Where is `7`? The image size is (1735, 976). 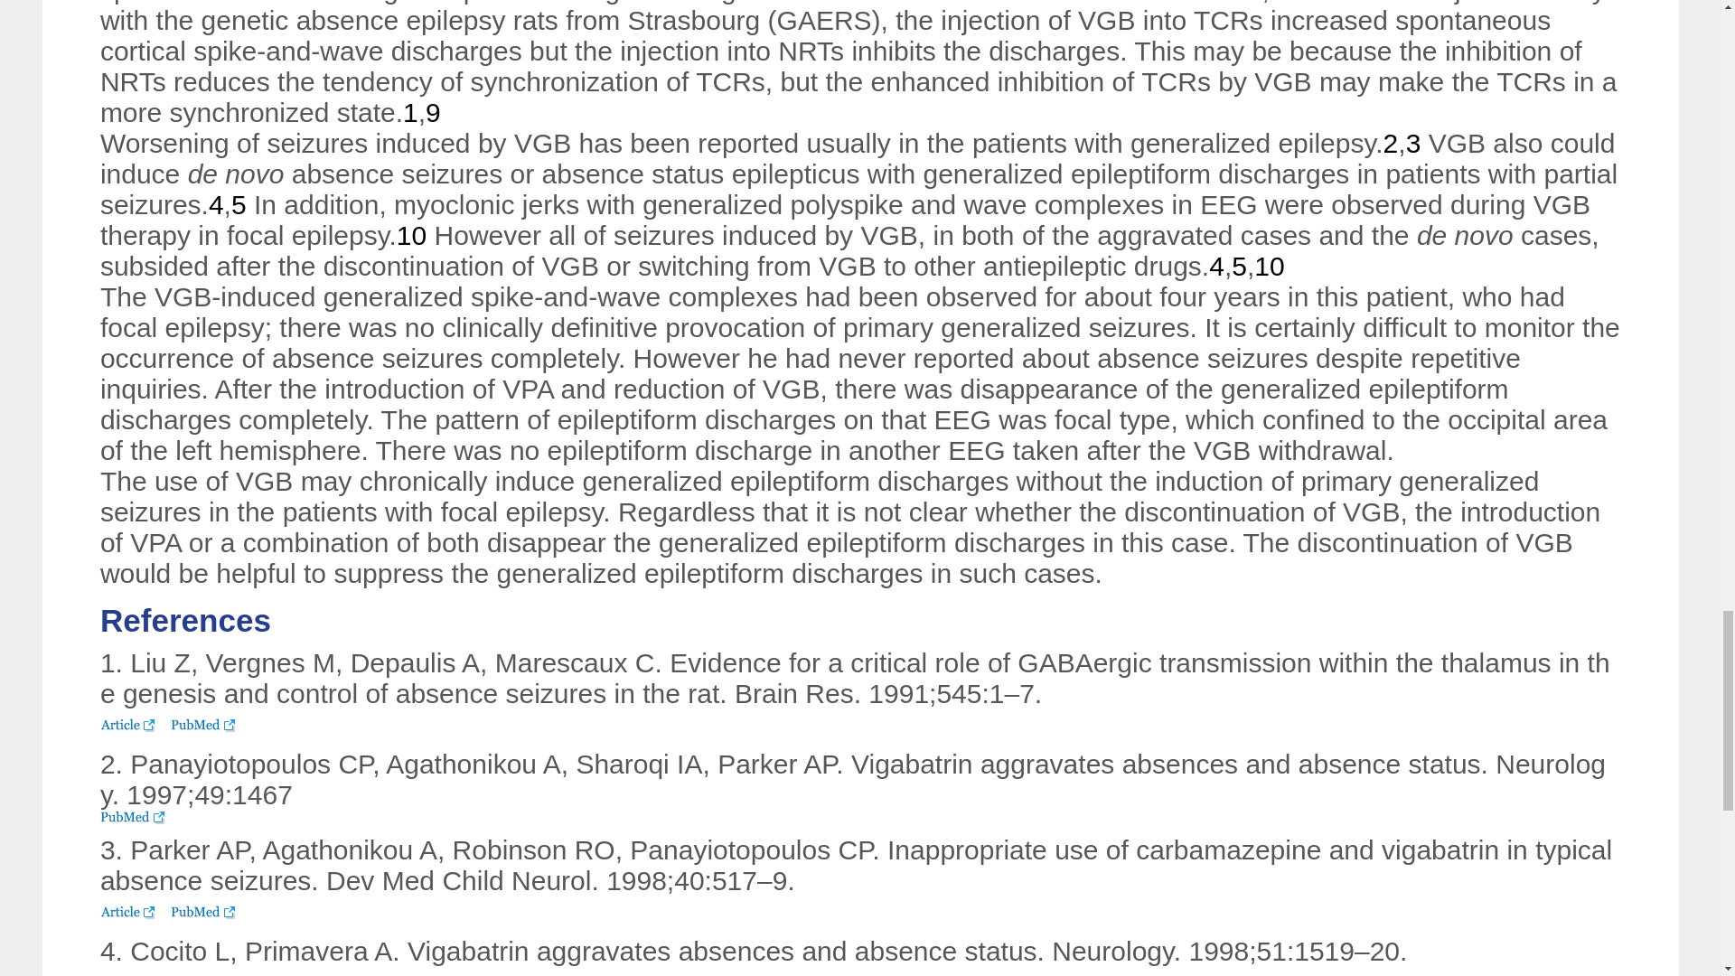 7 is located at coordinates (1254, 2).